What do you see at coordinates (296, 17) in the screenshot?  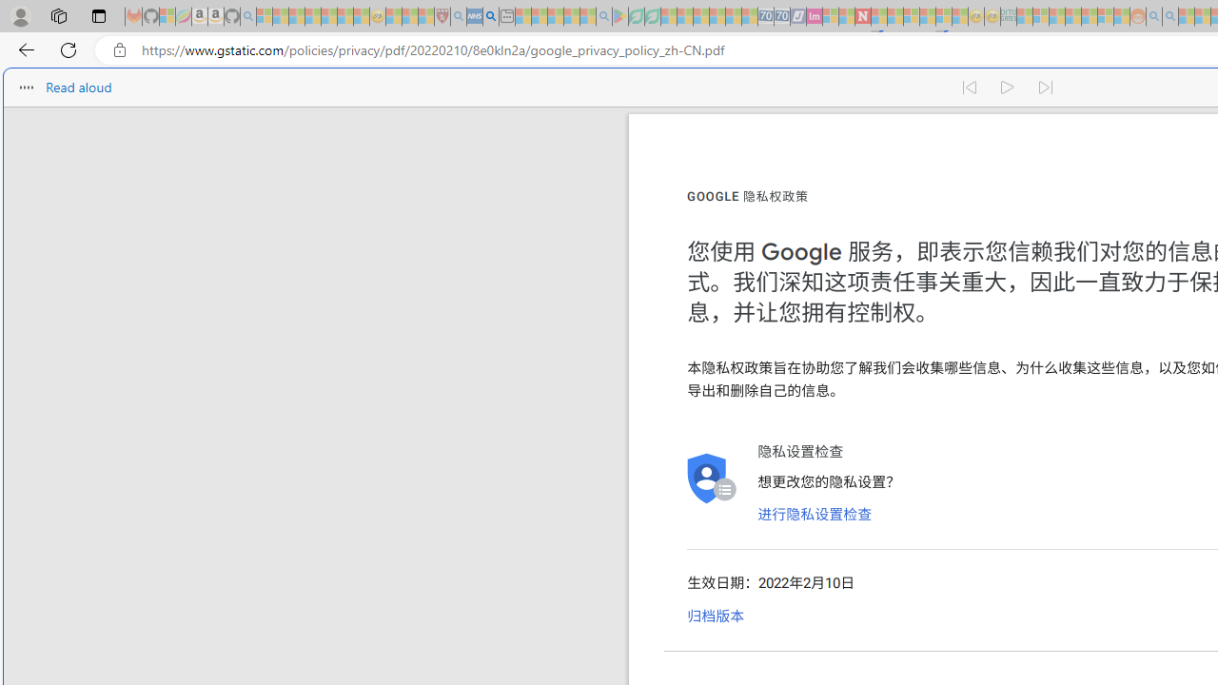 I see `The Weather Channel - MSN - Sleeping` at bounding box center [296, 17].